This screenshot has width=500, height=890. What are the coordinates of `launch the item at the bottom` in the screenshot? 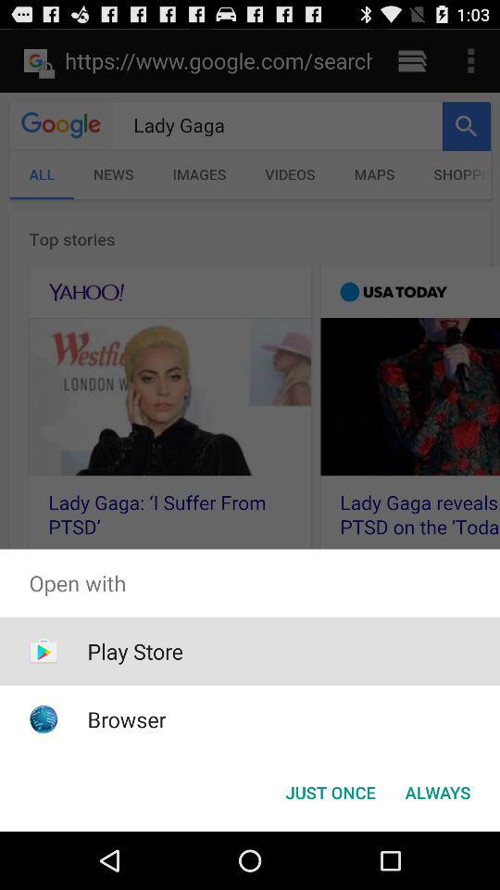 It's located at (330, 792).